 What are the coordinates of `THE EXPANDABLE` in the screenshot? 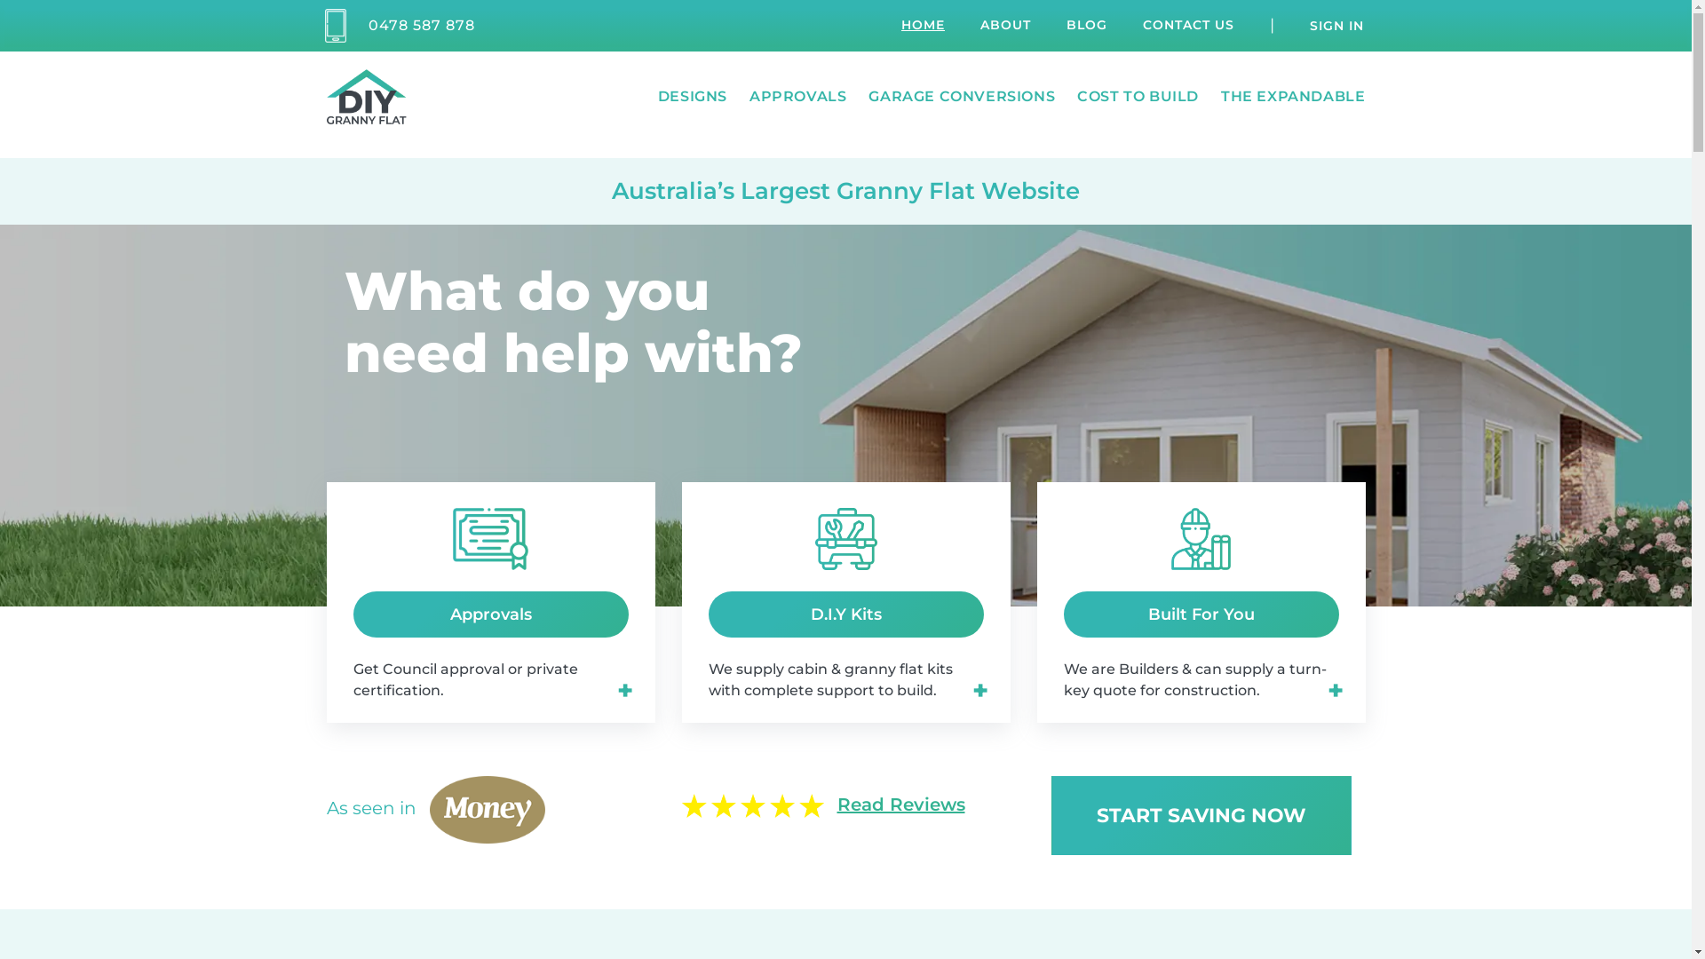 It's located at (1293, 97).